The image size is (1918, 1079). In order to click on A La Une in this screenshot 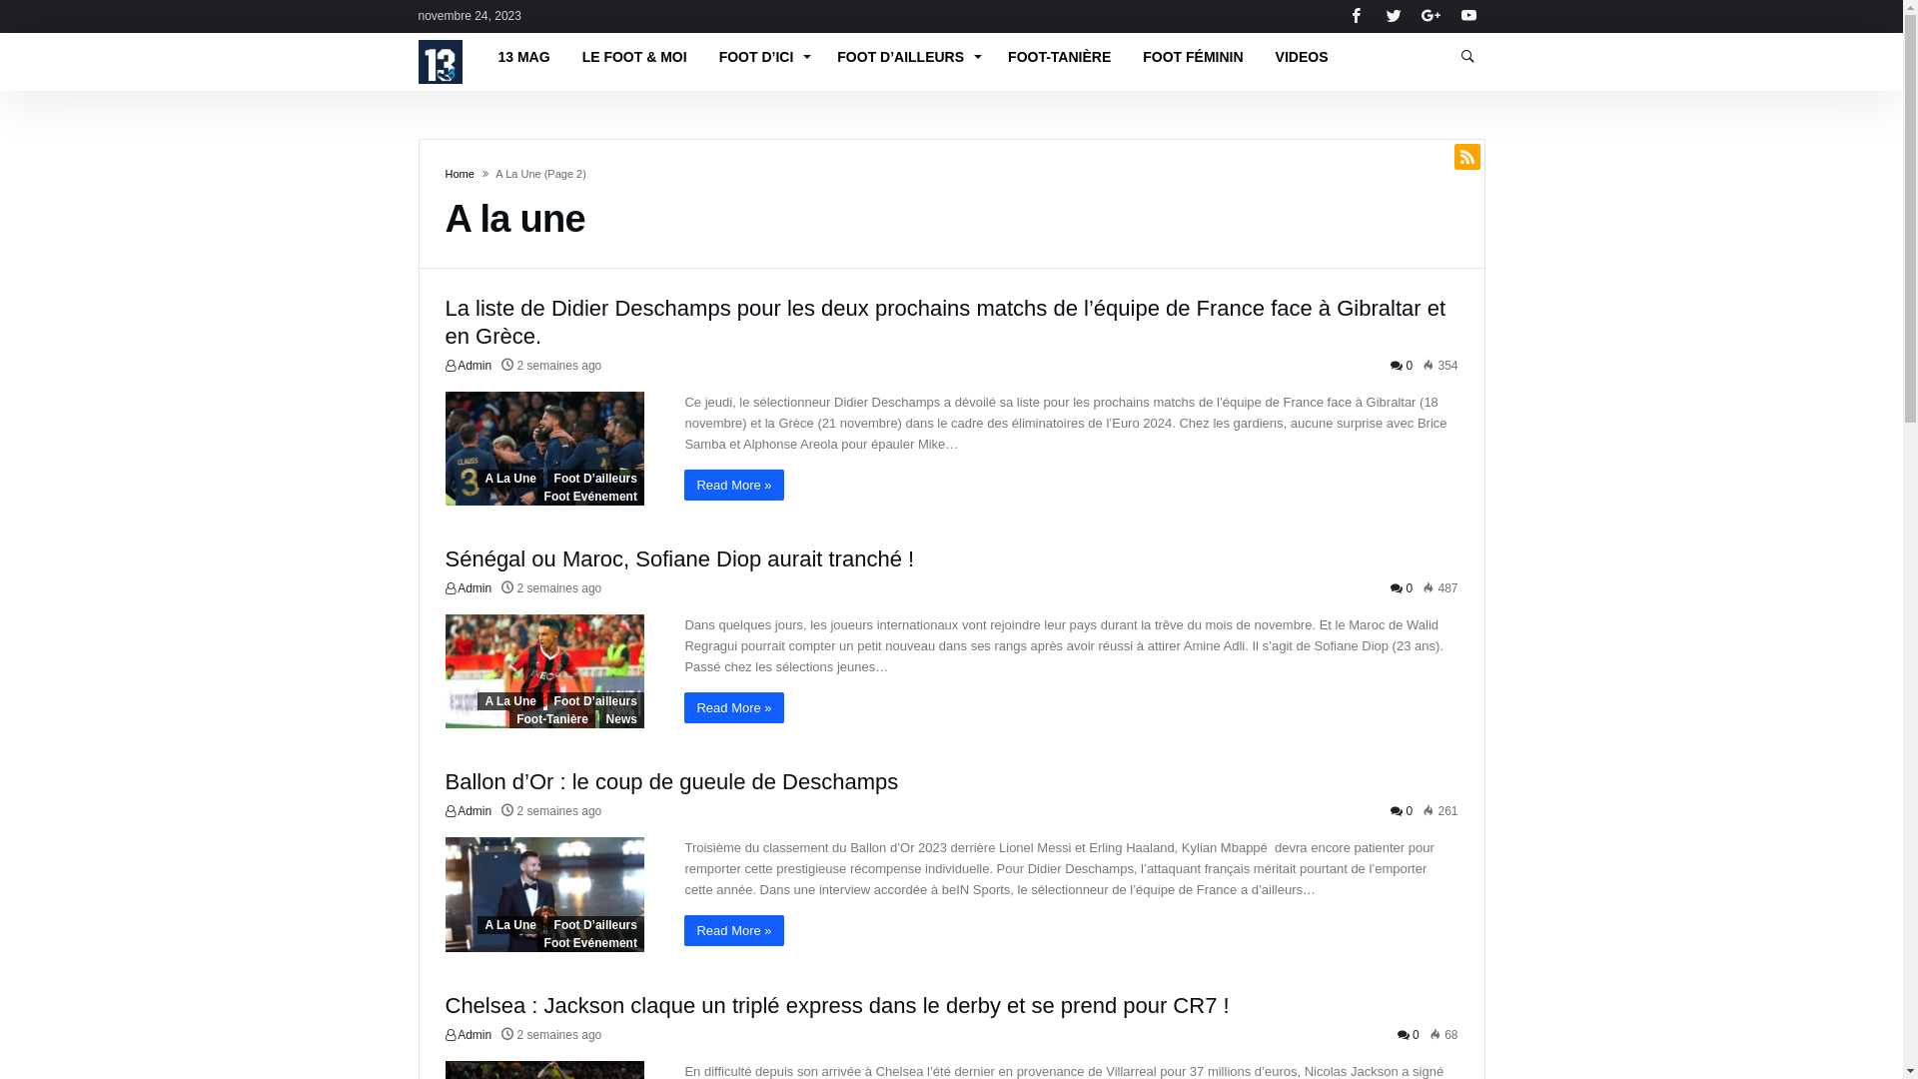, I will do `click(510, 701)`.